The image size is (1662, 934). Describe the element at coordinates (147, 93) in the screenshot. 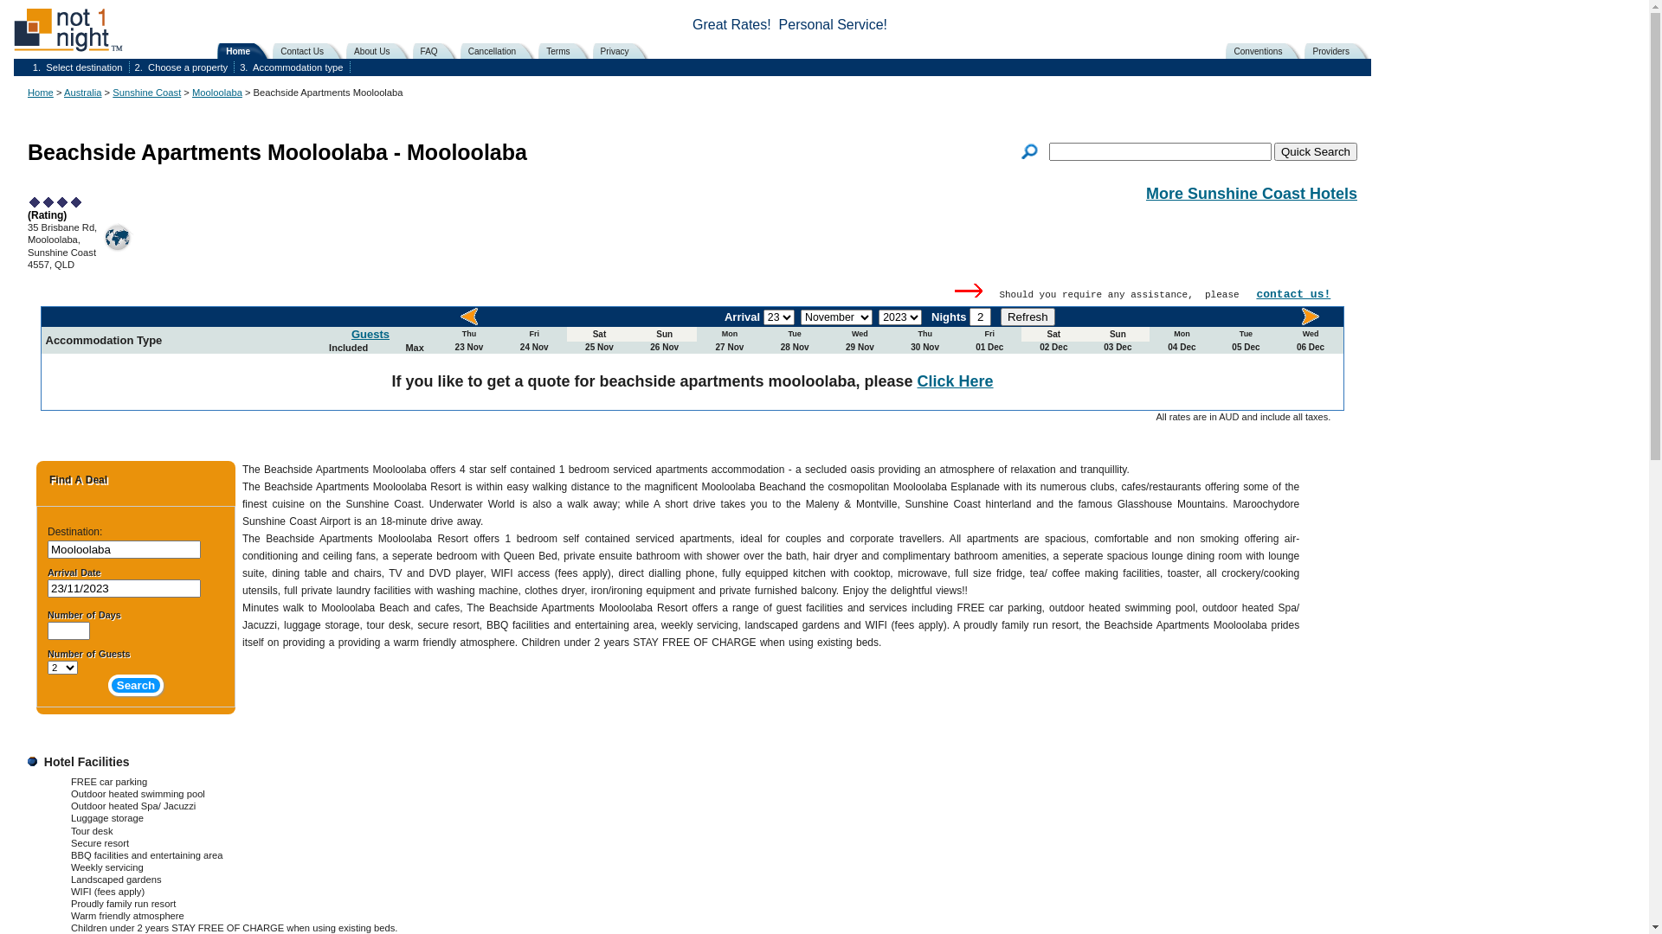

I see `Sunshine Coast` at that location.